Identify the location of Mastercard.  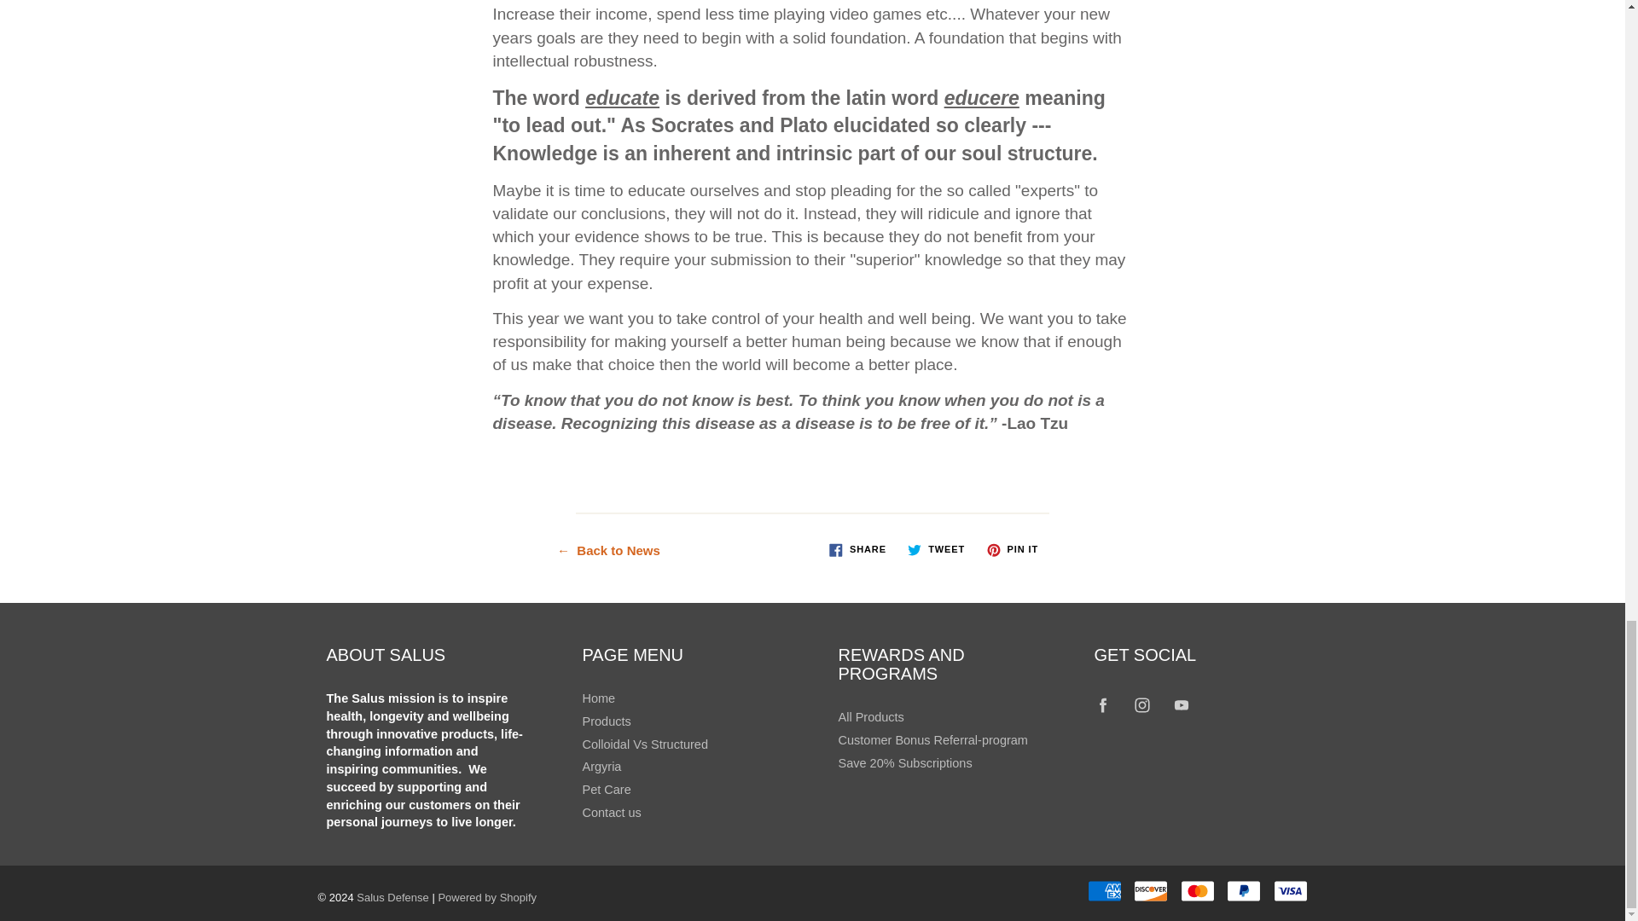
(1198, 890).